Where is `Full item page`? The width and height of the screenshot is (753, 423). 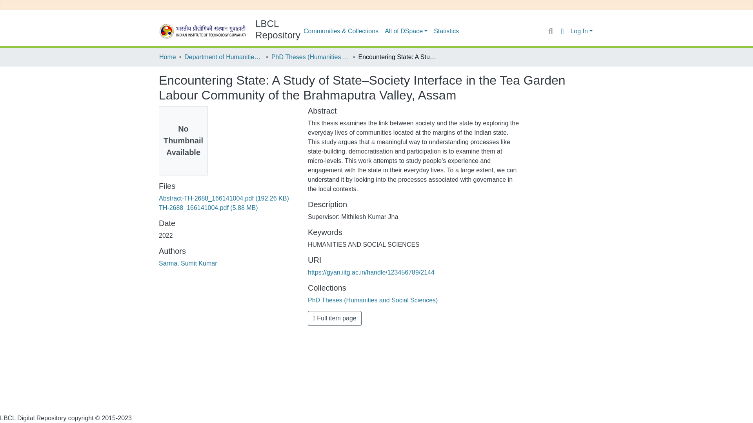 Full item page is located at coordinates (335, 318).